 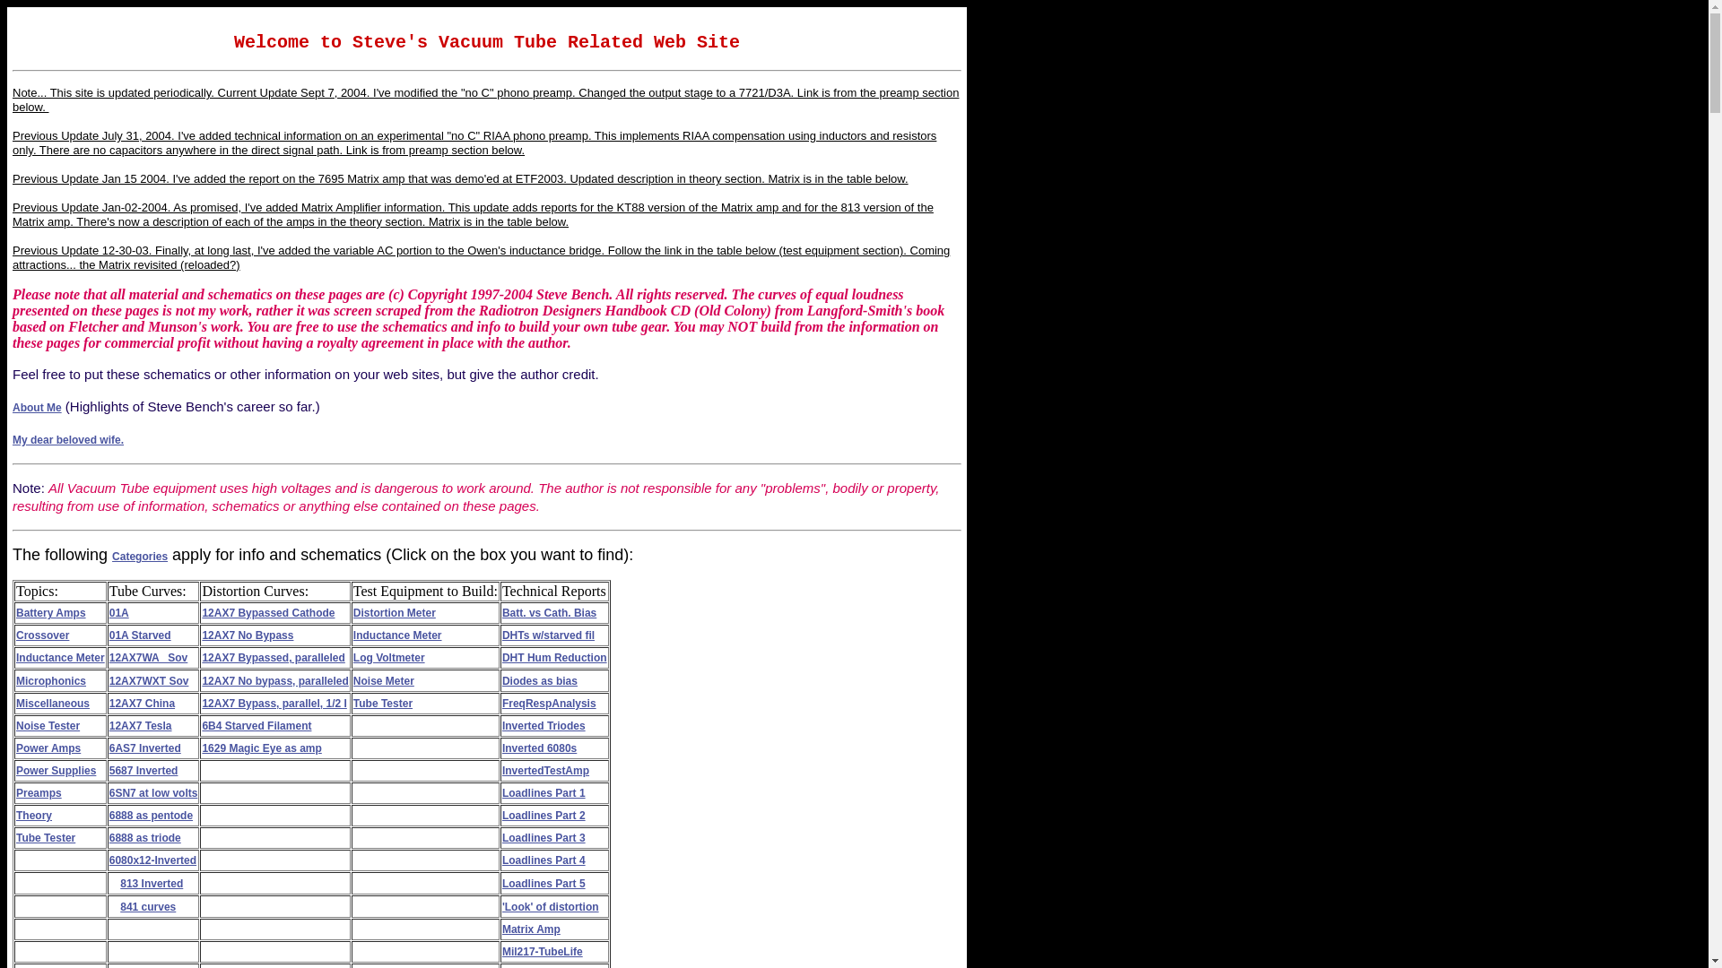 What do you see at coordinates (143, 771) in the screenshot?
I see `5687 Inverted` at bounding box center [143, 771].